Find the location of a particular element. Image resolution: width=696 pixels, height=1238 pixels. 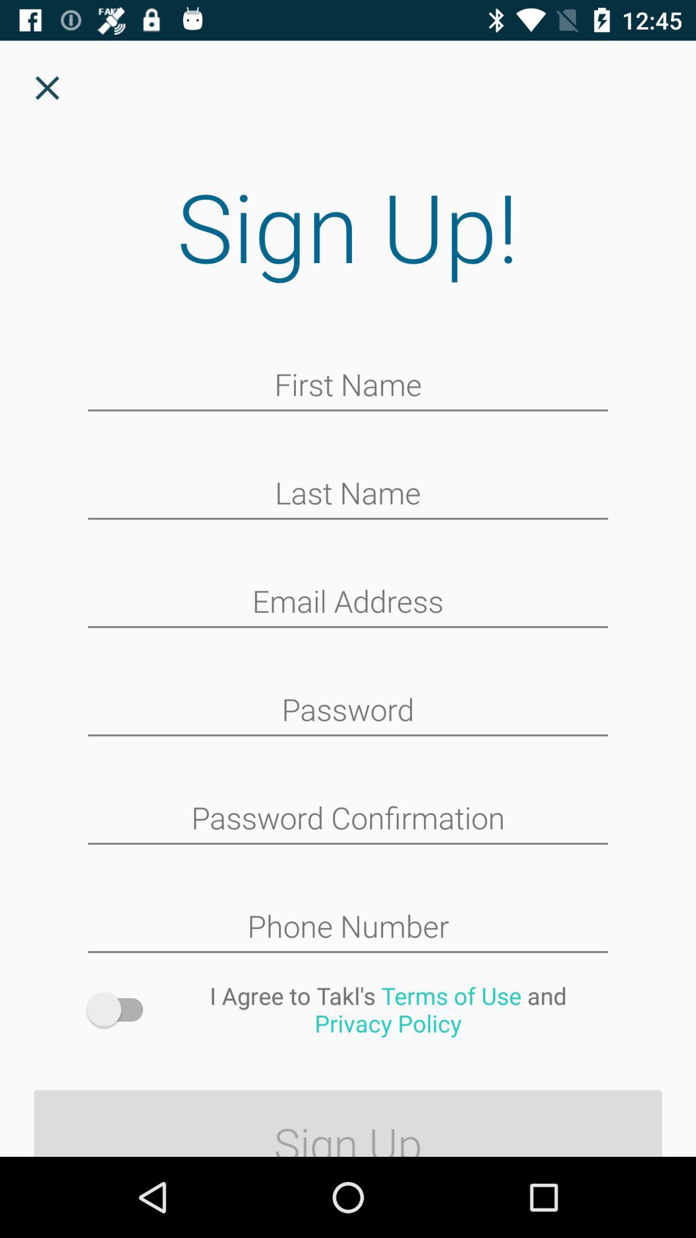

text box to enter user 's first name is located at coordinates (348, 386).